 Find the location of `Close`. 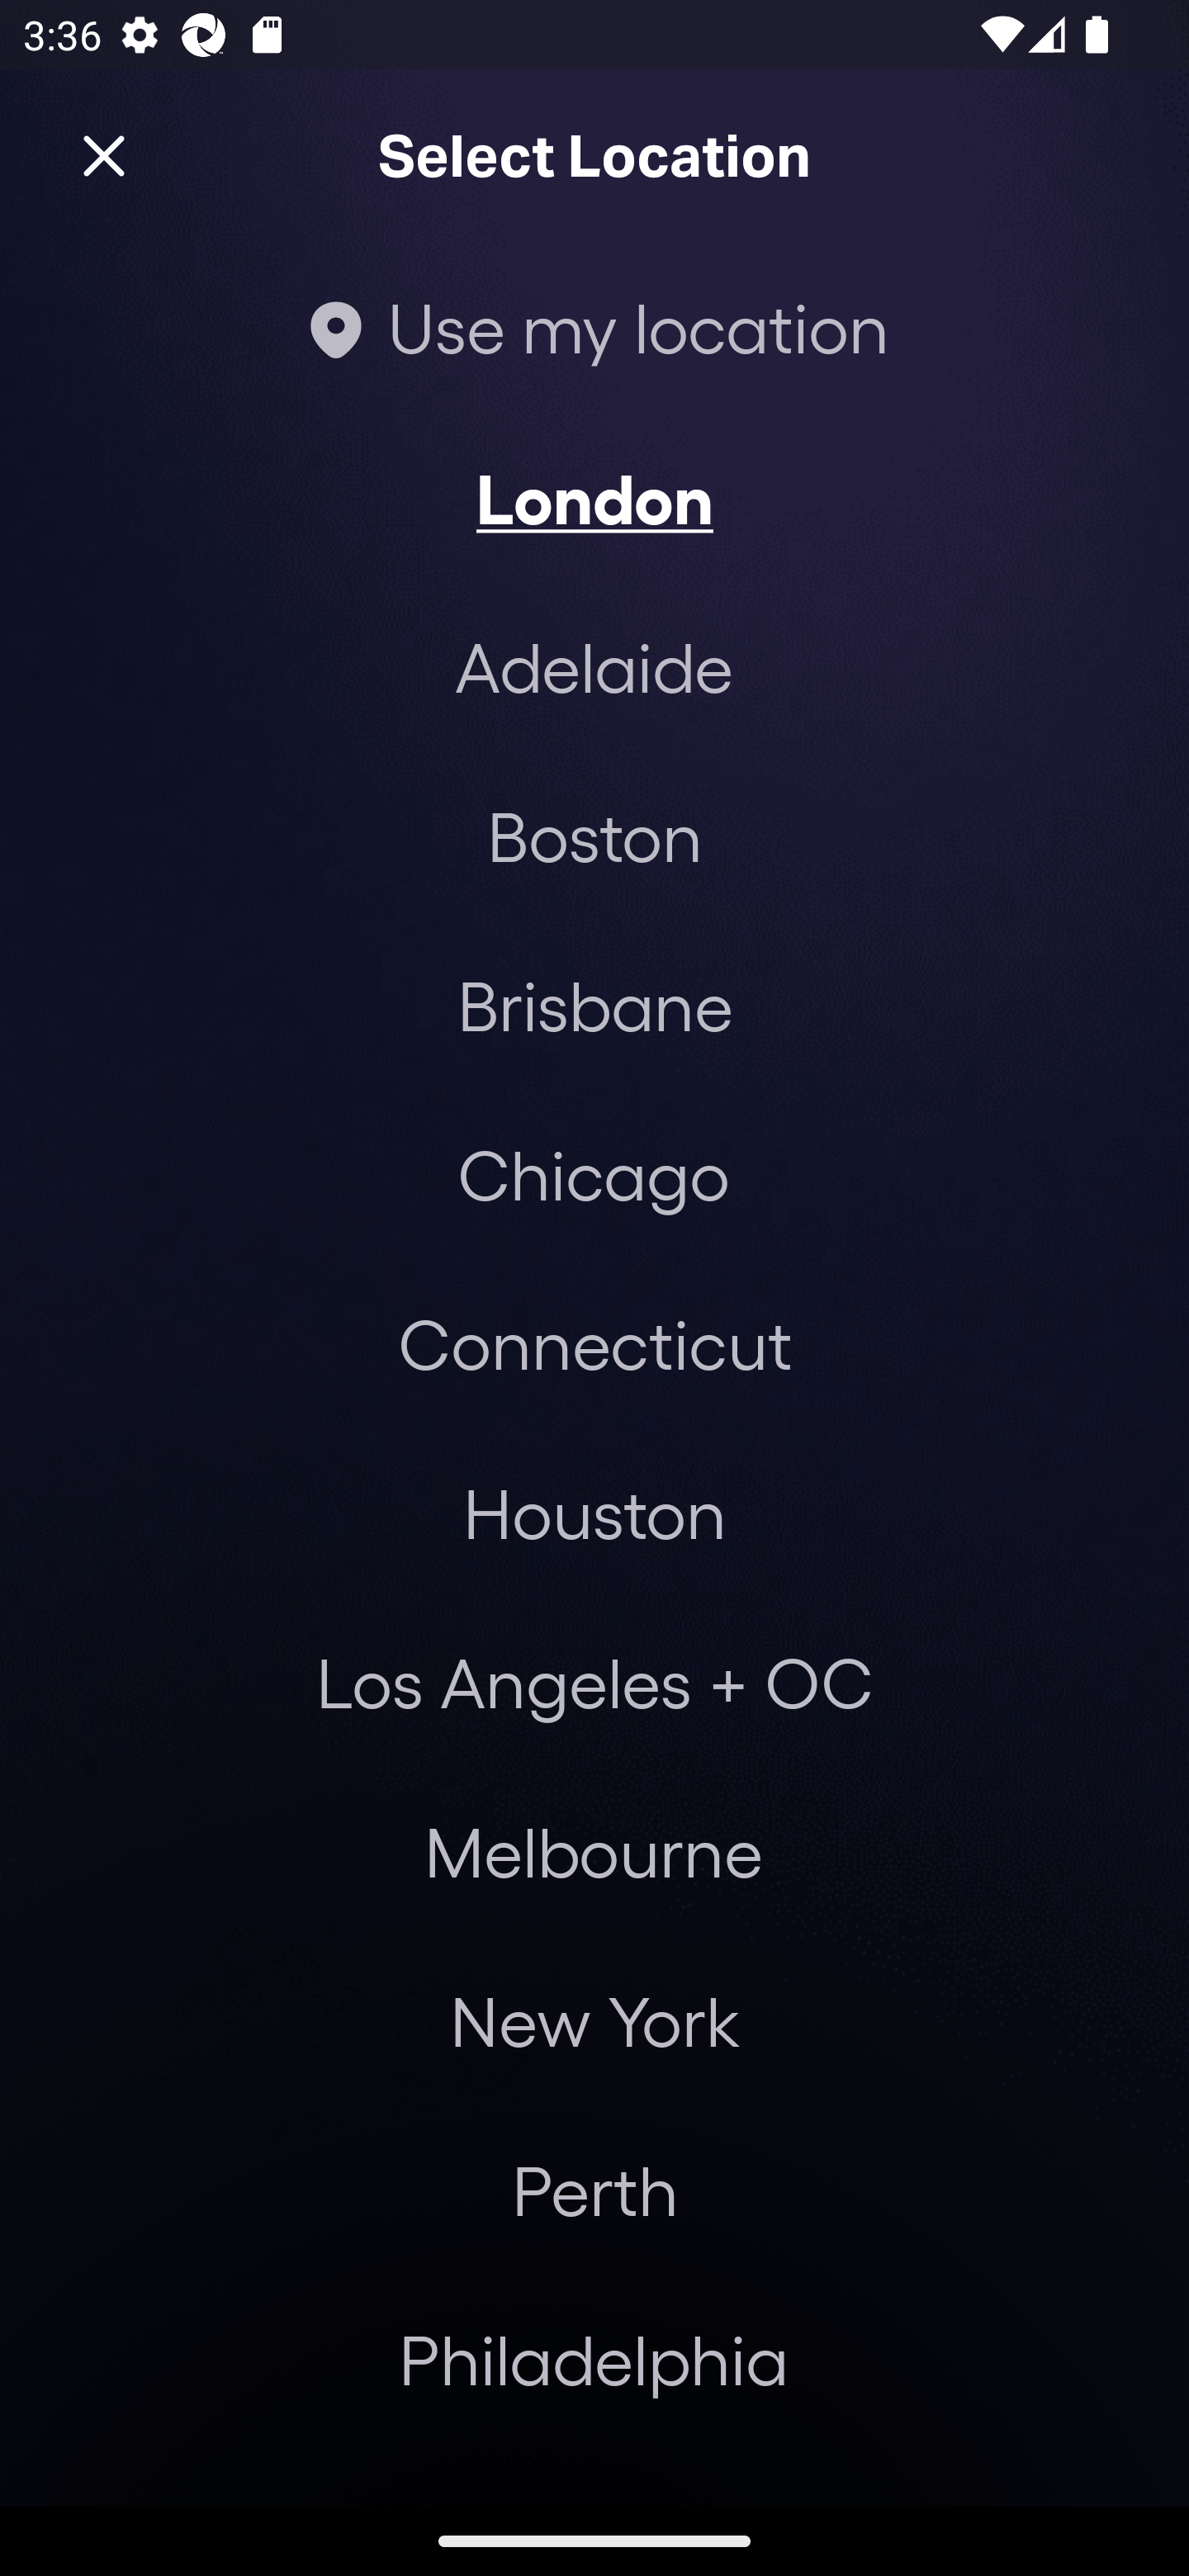

Close is located at coordinates (104, 157).